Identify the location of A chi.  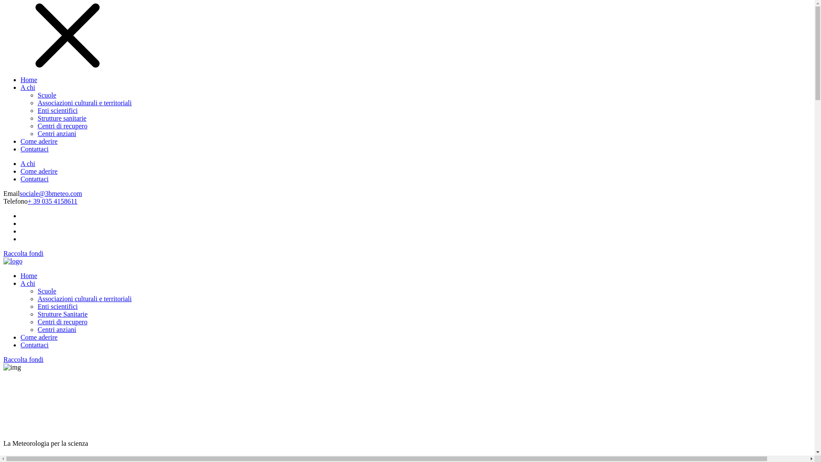
(28, 163).